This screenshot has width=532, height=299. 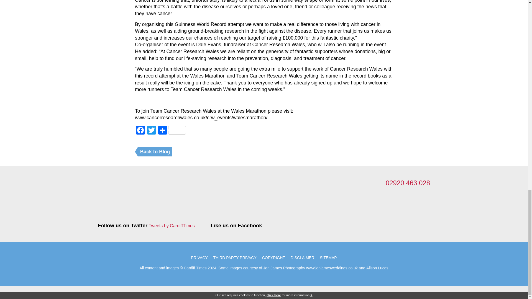 I want to click on SITEMAP, so click(x=328, y=257).